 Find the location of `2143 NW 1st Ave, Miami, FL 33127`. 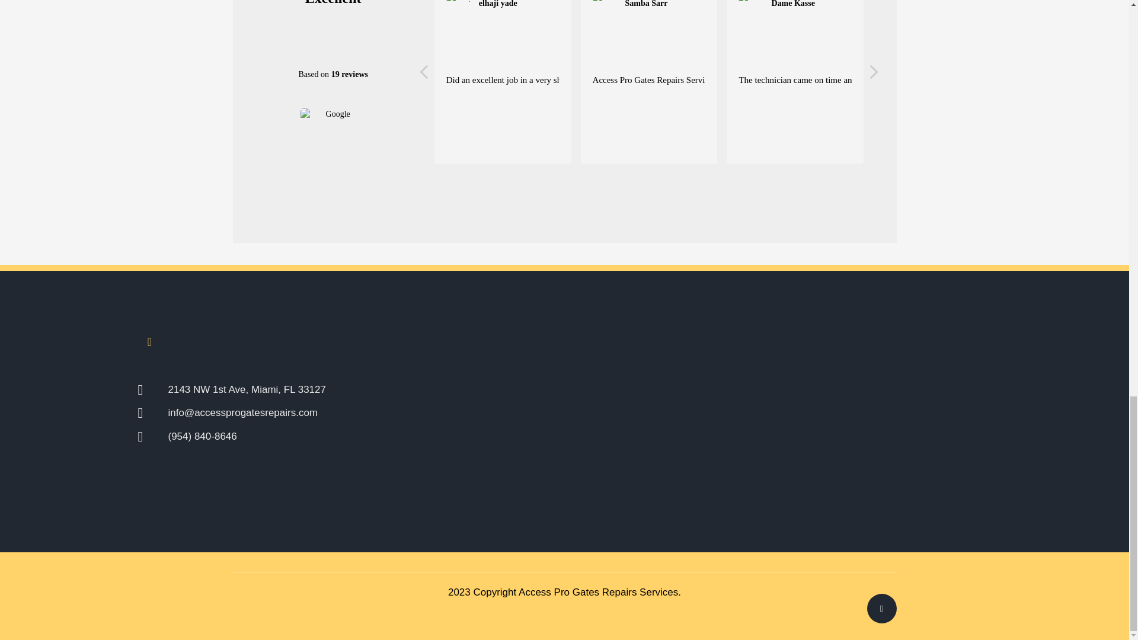

2143 NW 1st Ave, Miami, FL 33127 is located at coordinates (319, 389).